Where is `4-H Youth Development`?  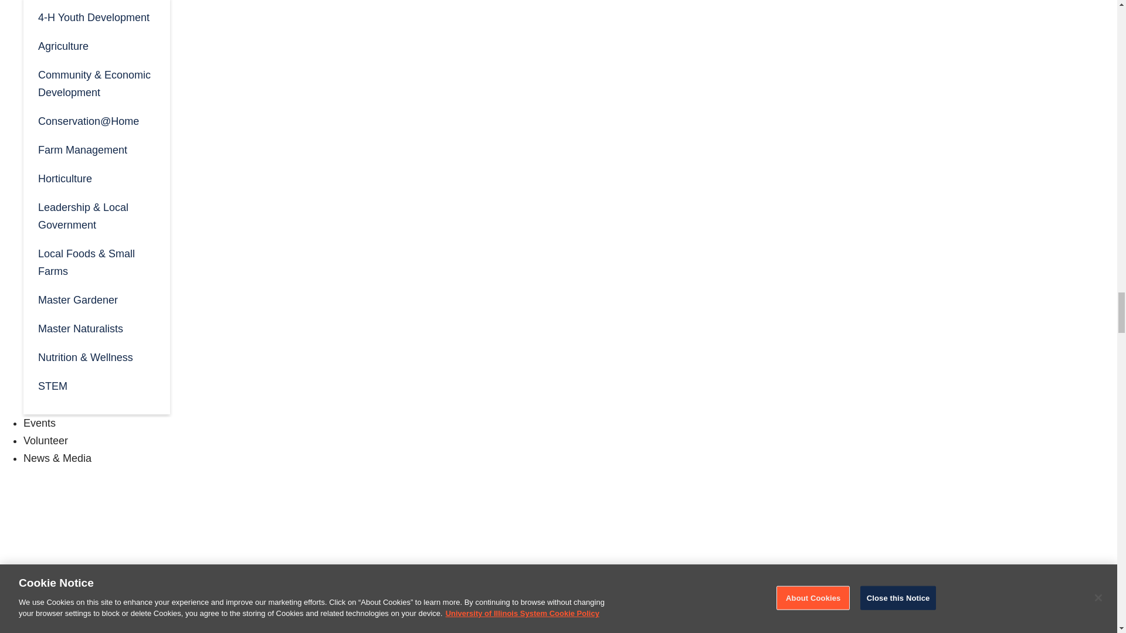 4-H Youth Development is located at coordinates (96, 16).